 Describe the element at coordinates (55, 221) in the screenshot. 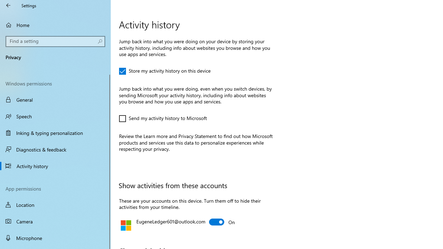

I see `Camera` at that location.